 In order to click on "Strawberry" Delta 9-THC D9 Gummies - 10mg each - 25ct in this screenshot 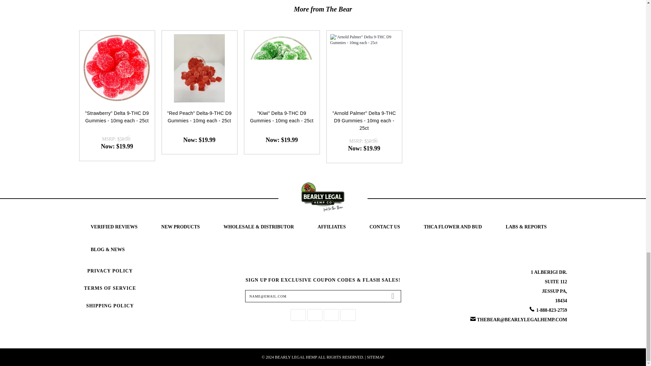, I will do `click(117, 68)`.